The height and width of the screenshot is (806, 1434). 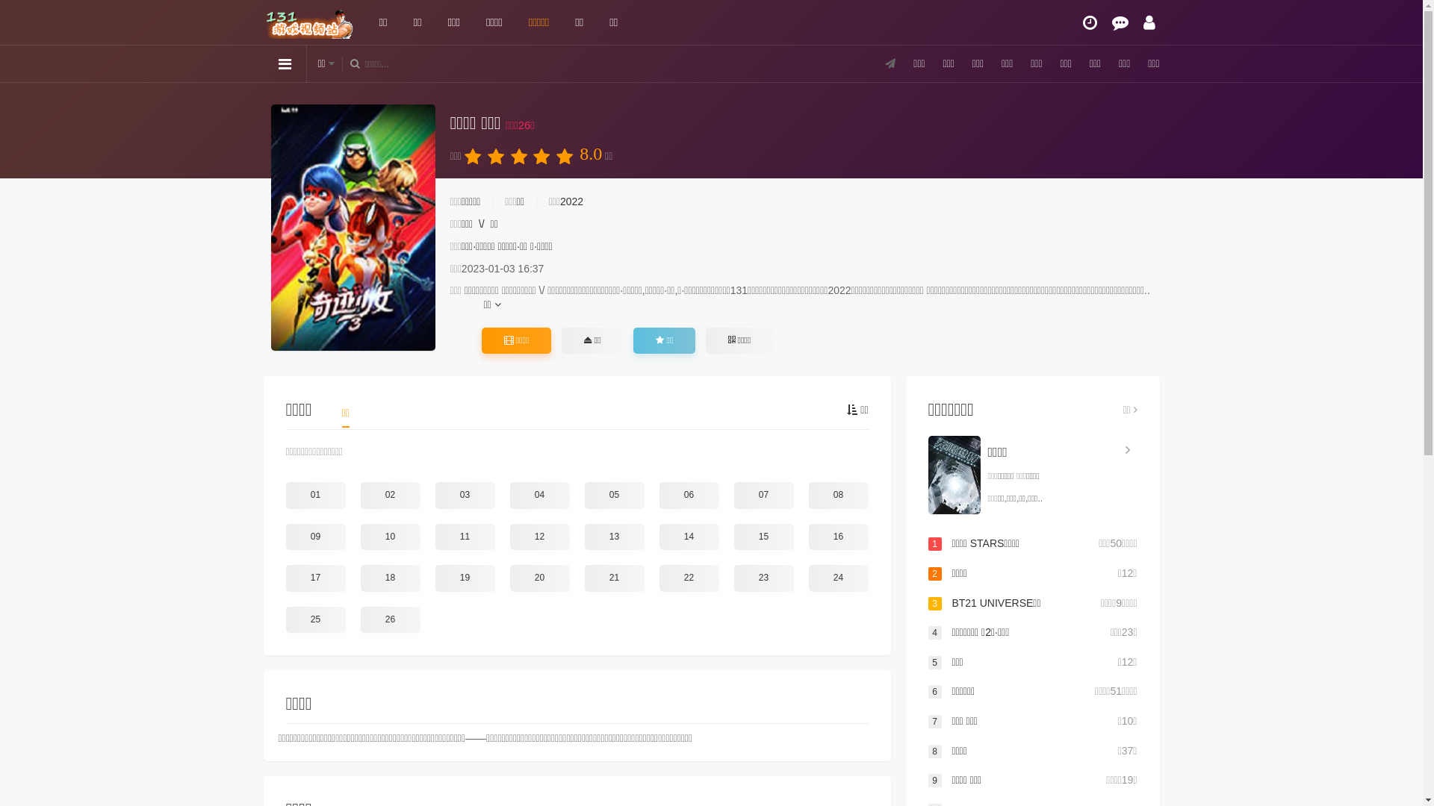 What do you see at coordinates (465, 496) in the screenshot?
I see `03` at bounding box center [465, 496].